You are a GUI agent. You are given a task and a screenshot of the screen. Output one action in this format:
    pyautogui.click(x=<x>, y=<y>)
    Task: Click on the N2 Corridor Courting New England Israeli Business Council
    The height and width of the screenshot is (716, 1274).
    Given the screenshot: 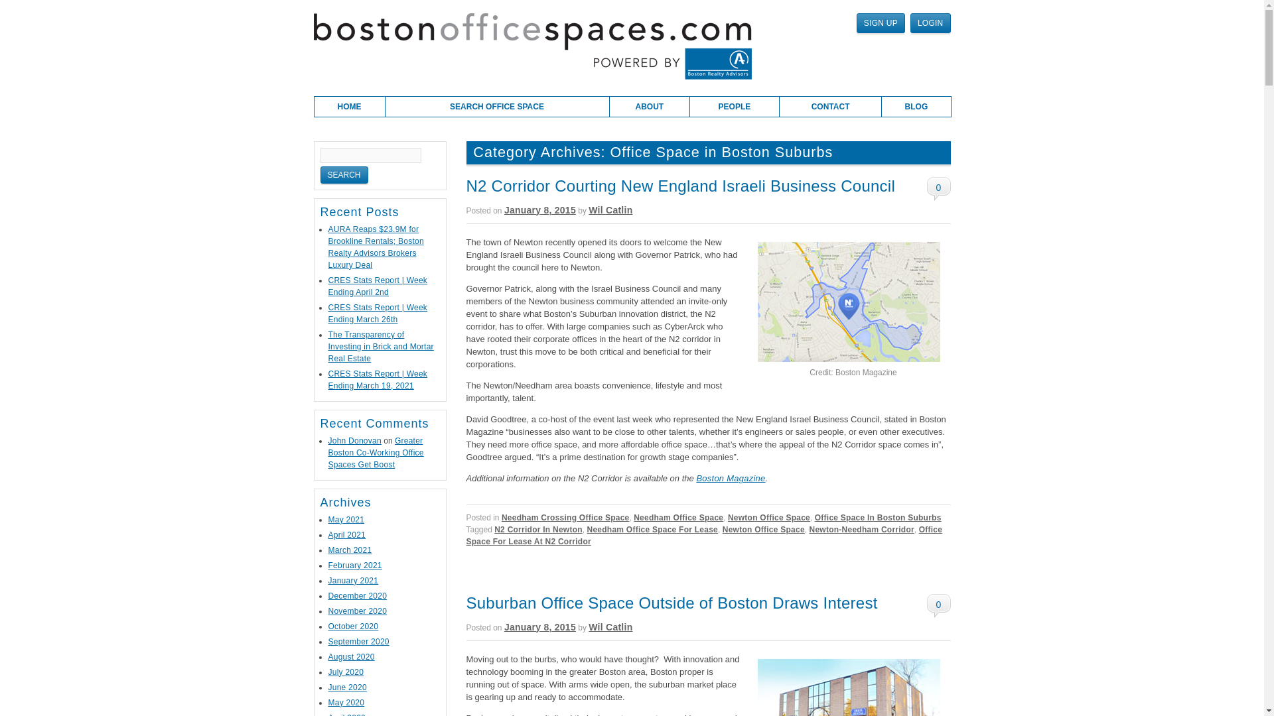 What is the action you would take?
    pyautogui.click(x=681, y=186)
    